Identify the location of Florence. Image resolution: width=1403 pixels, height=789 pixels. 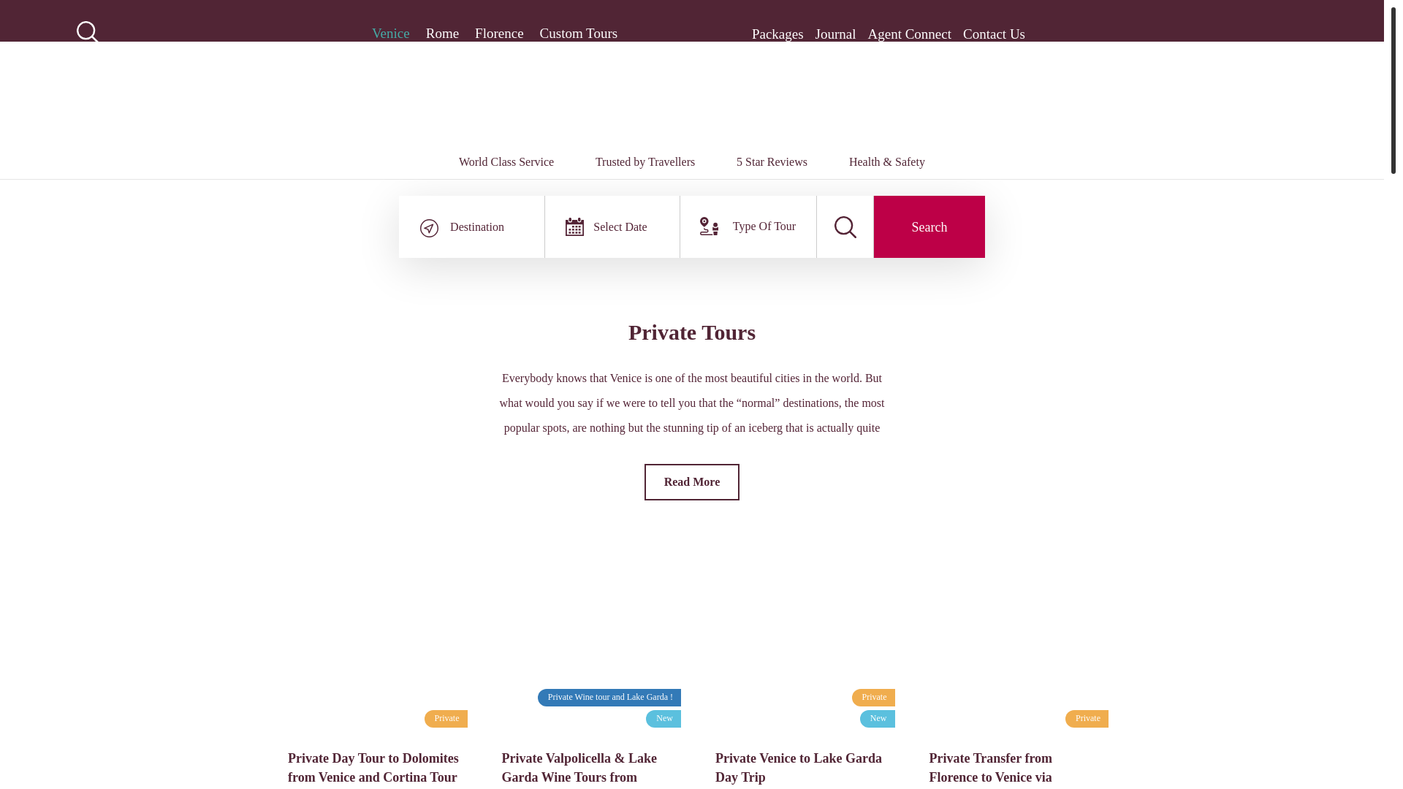
(499, 34).